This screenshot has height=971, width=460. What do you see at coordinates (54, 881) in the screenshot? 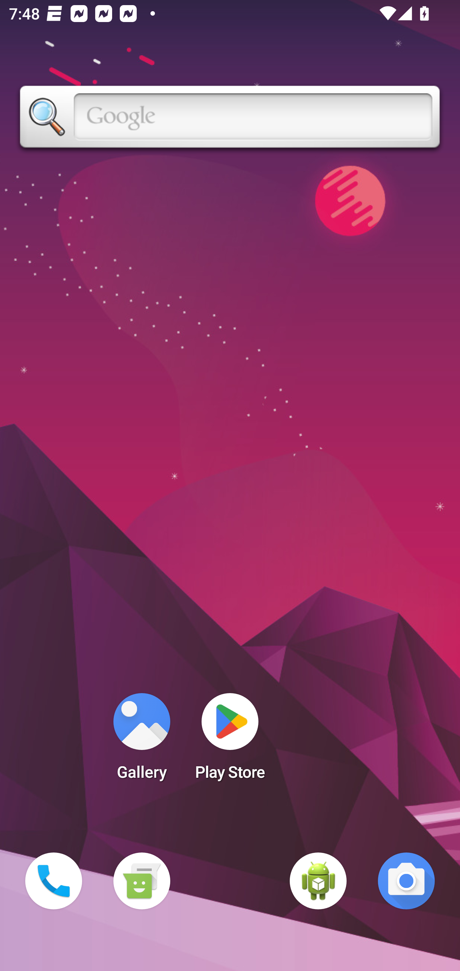
I see `Phone` at bounding box center [54, 881].